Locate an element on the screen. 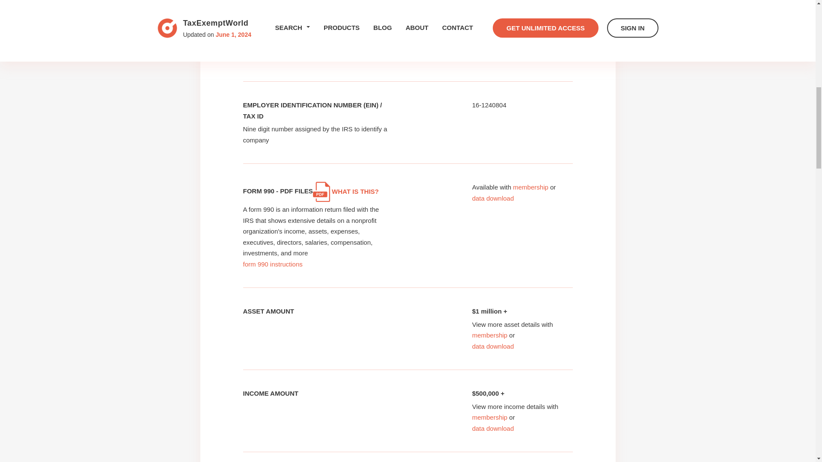 The width and height of the screenshot is (822, 462). membership is located at coordinates (490, 335).